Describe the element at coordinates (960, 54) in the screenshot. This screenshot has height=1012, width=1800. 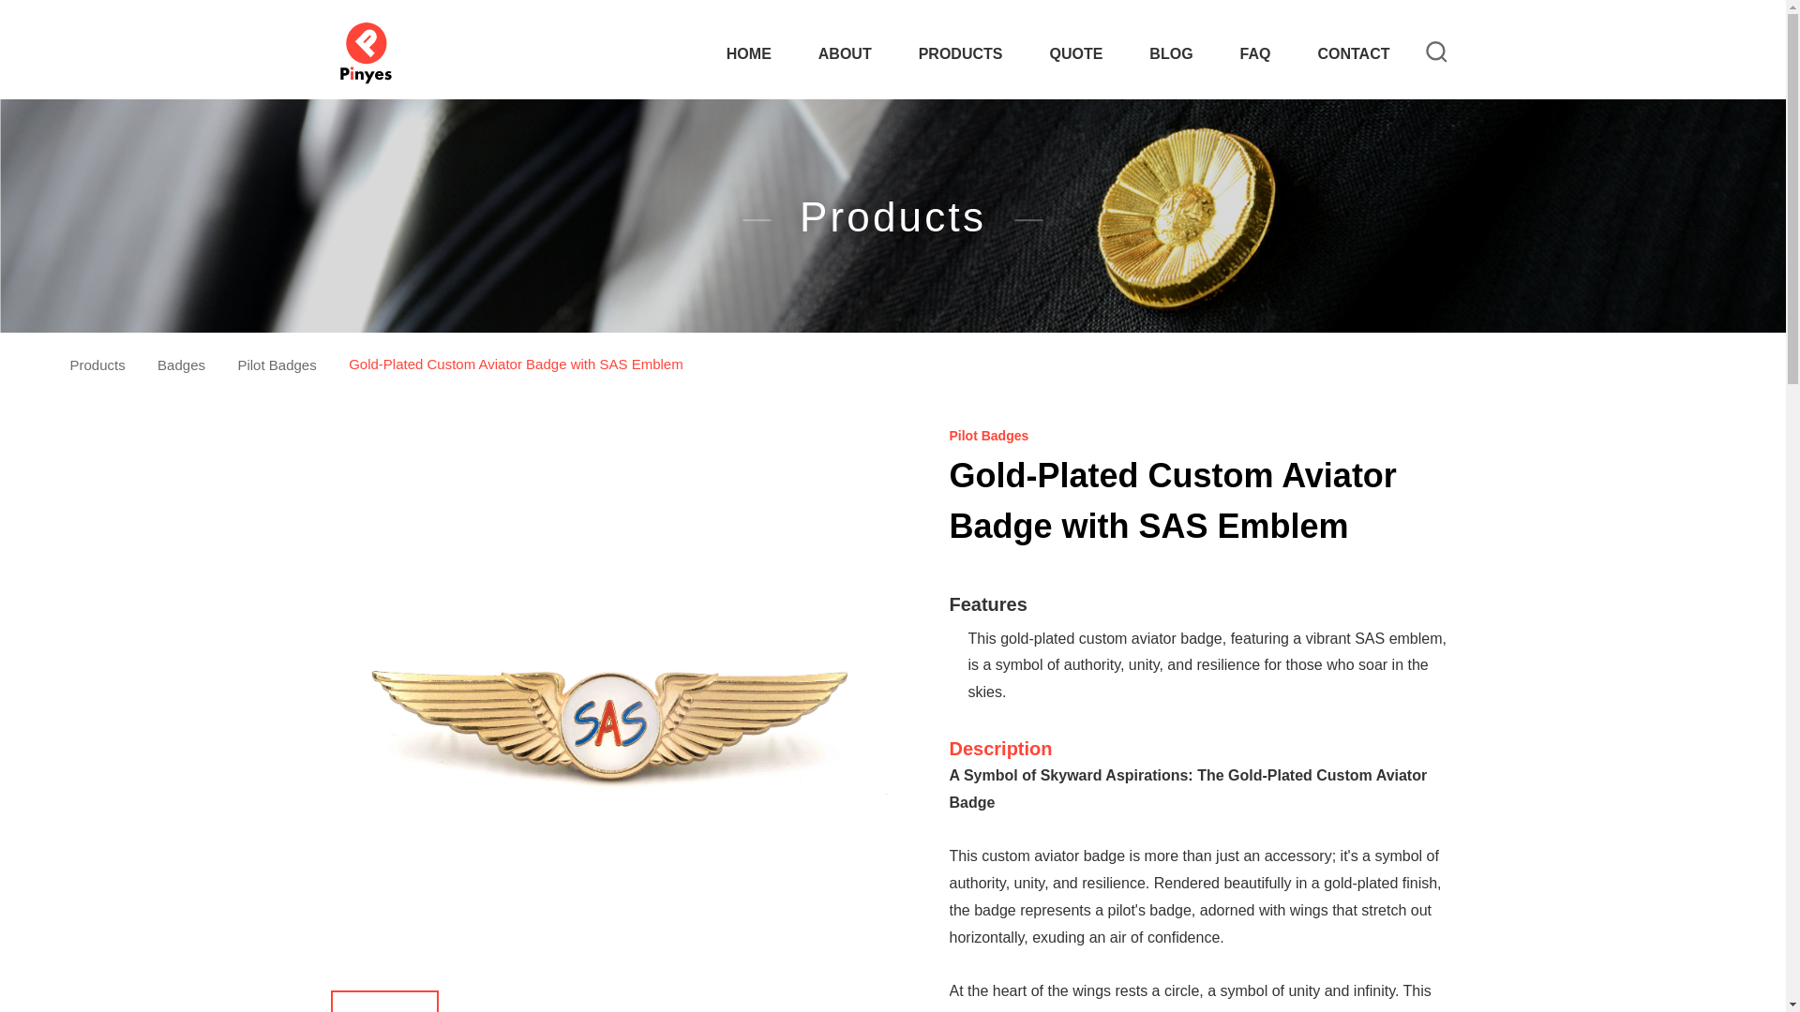
I see `PRODUCTS` at that location.